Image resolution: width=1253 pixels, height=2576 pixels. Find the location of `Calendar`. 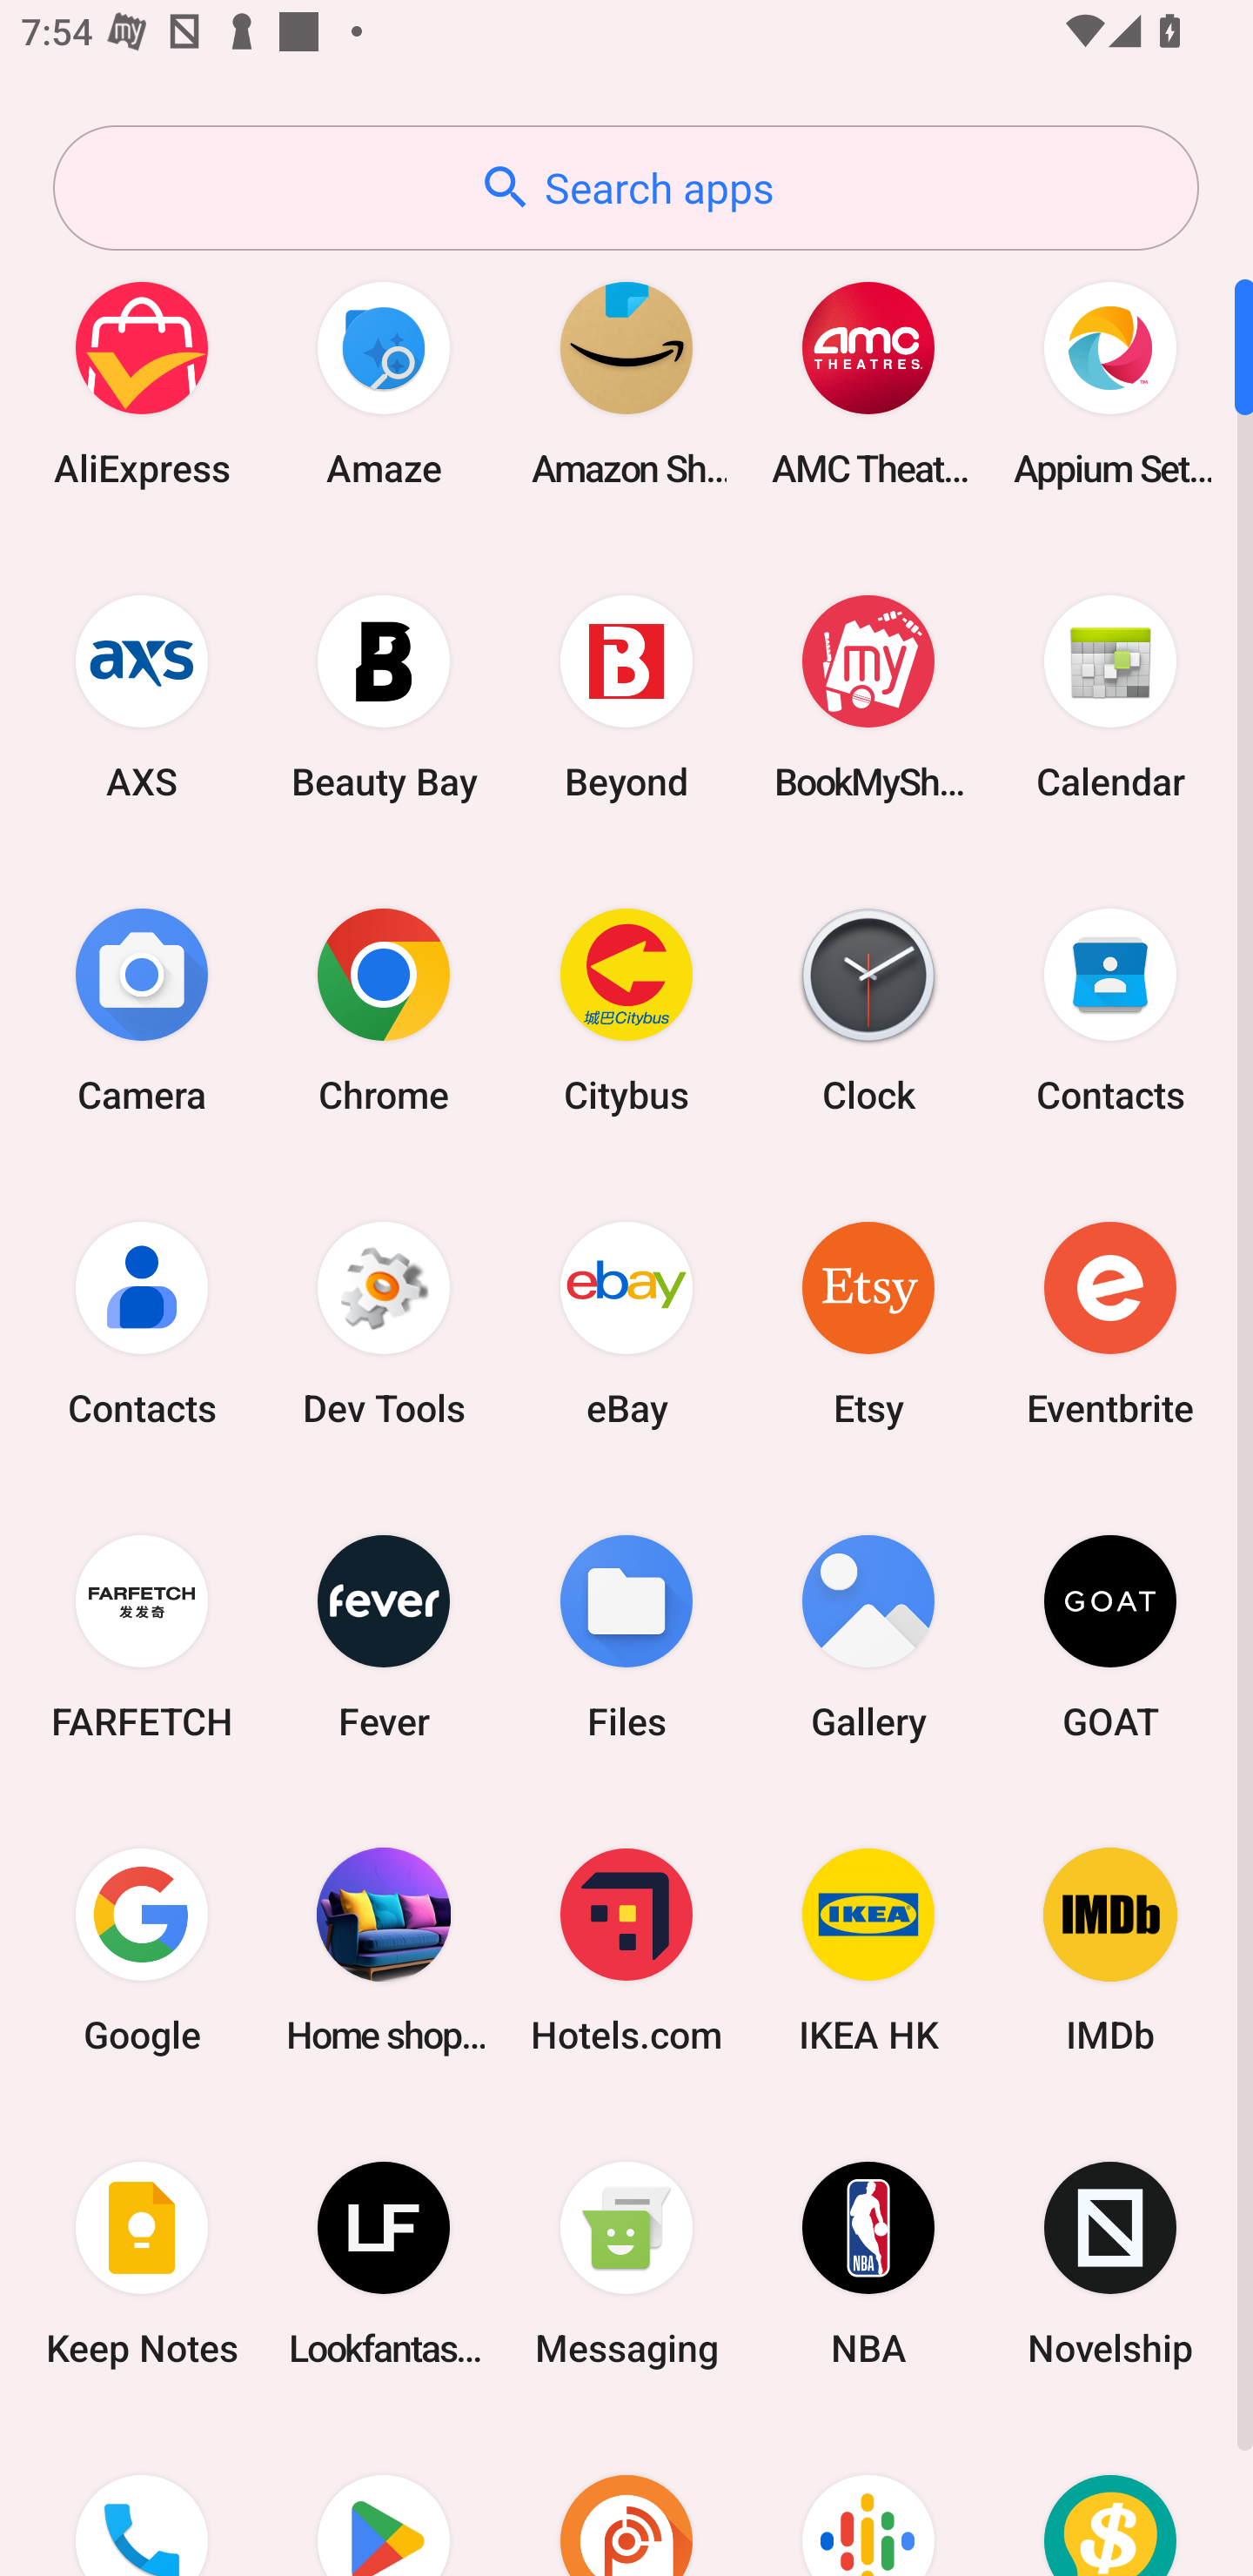

Calendar is located at coordinates (1110, 696).